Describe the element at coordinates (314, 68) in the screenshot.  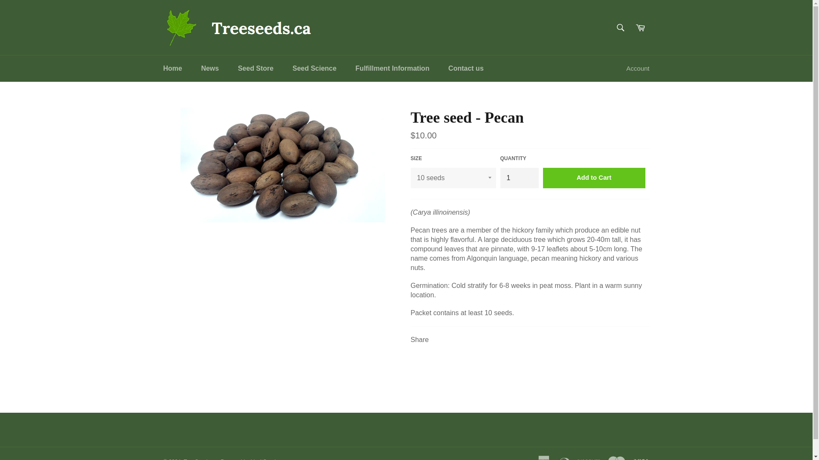
I see `Seed Science` at that location.